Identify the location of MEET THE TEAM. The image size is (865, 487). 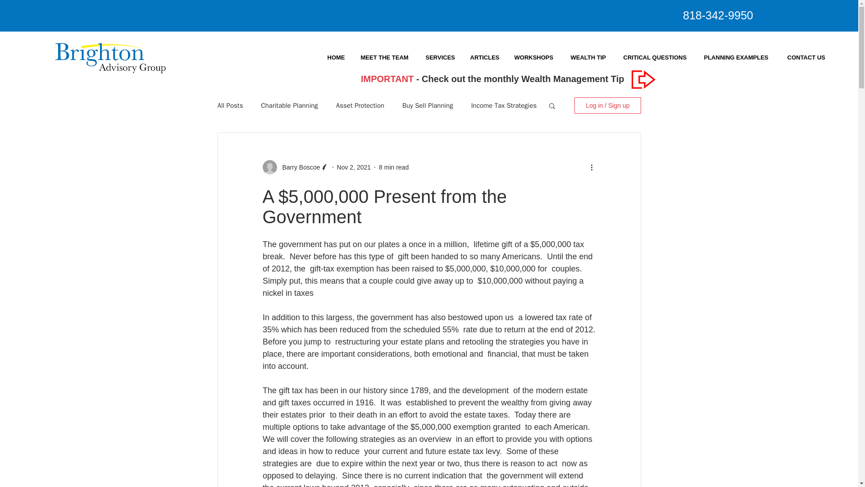
(385, 57).